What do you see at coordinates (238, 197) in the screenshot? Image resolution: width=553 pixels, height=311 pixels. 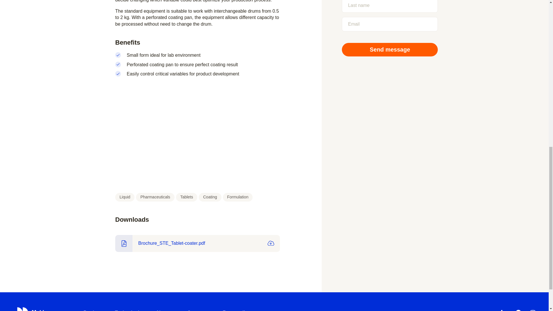 I see `Formulation` at bounding box center [238, 197].